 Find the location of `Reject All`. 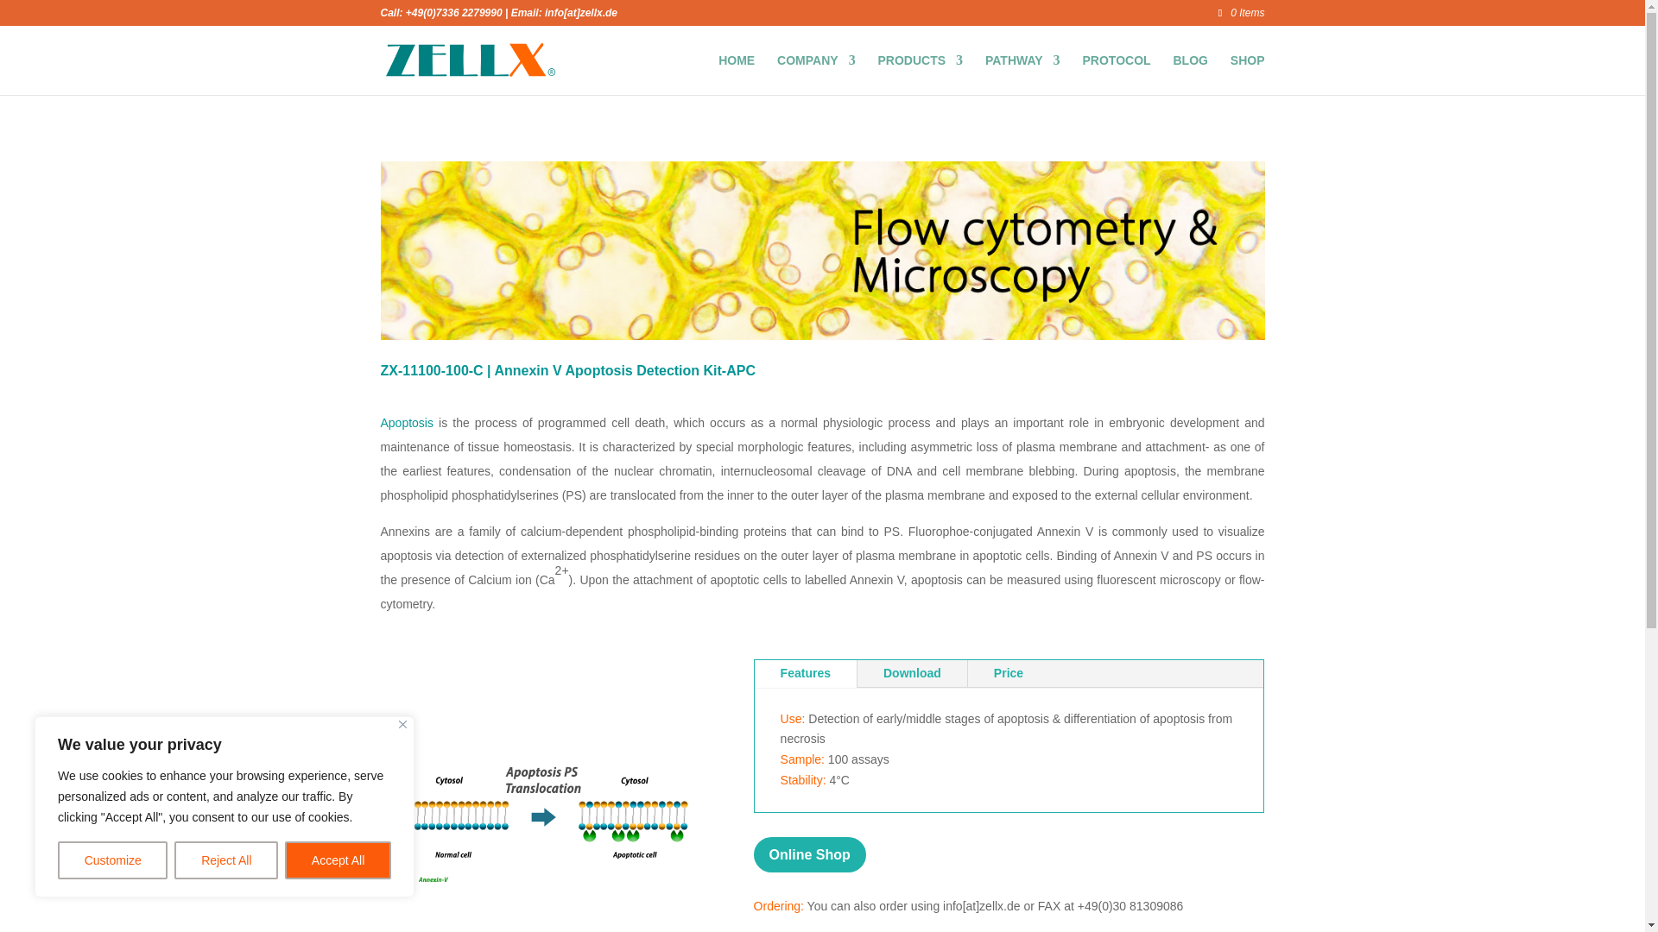

Reject All is located at coordinates (226, 860).